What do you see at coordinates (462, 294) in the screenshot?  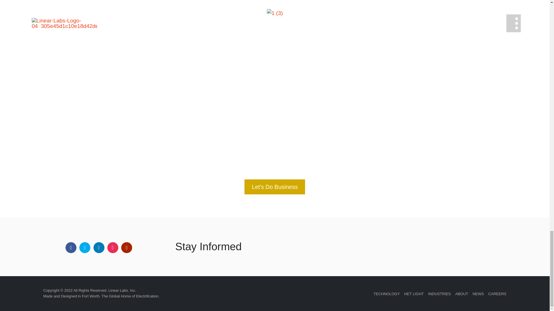 I see `ABOUT` at bounding box center [462, 294].